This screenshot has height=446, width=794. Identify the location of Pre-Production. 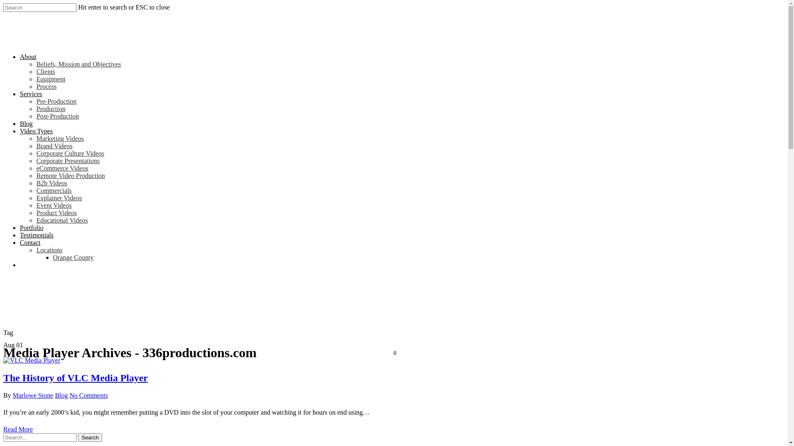
(56, 102).